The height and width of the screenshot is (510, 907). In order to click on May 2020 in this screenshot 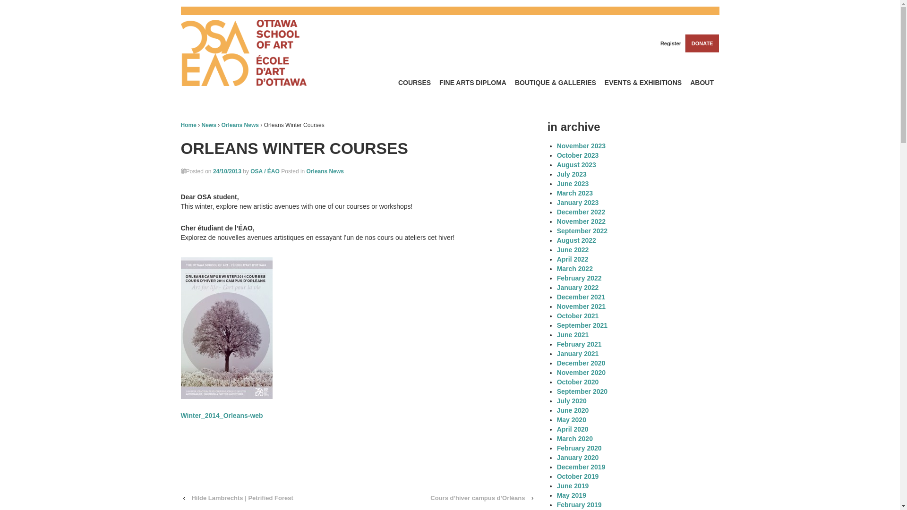, I will do `click(572, 420)`.